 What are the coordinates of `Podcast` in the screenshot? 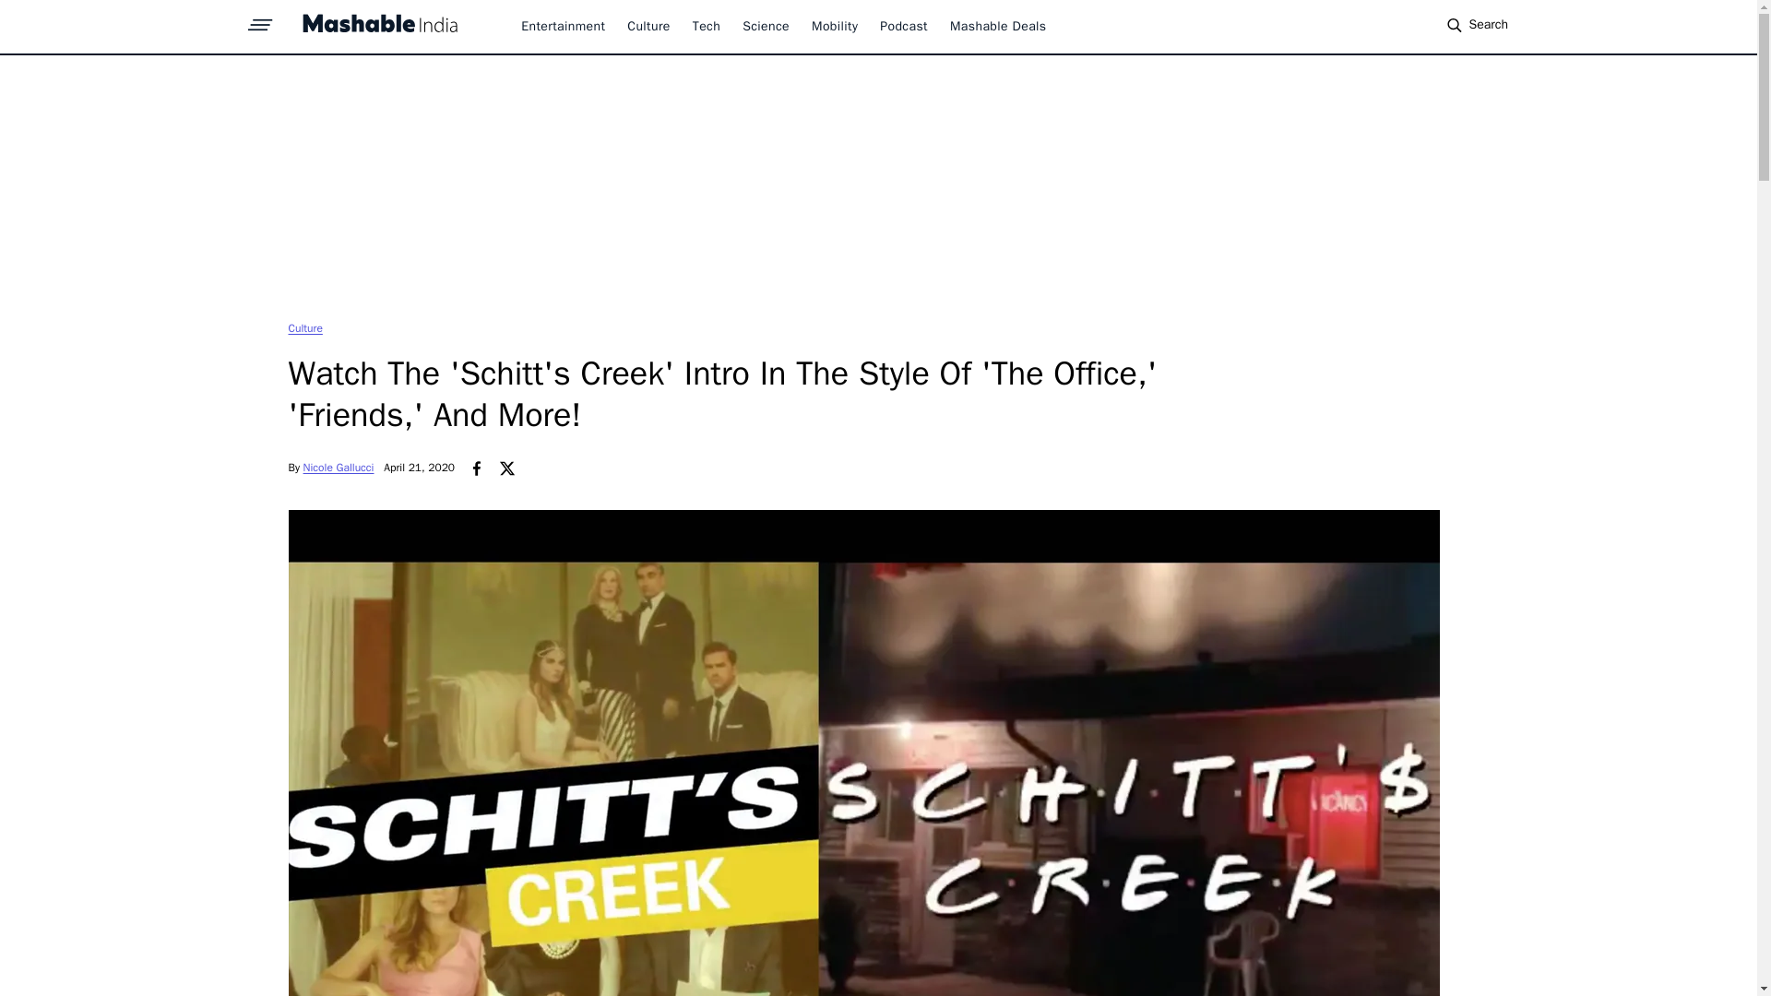 It's located at (904, 26).